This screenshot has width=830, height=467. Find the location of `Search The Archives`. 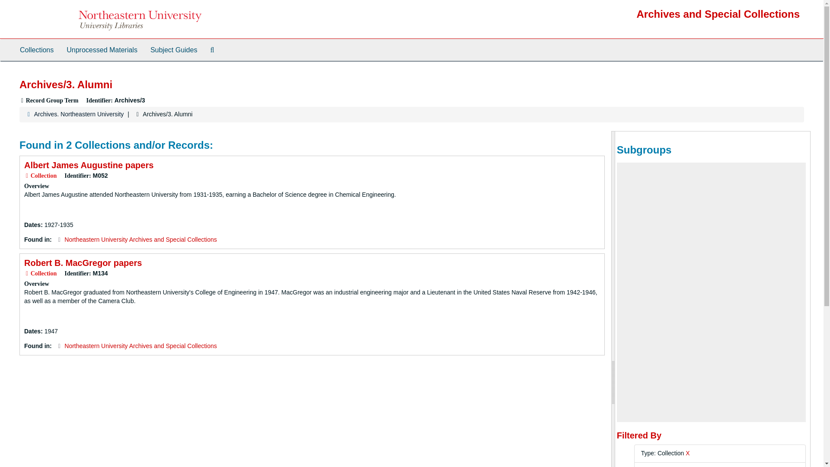

Search The Archives is located at coordinates (212, 50).